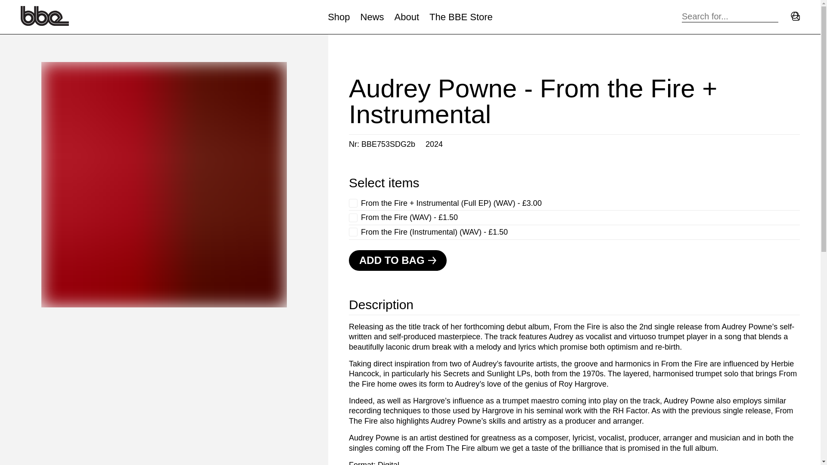  Describe the element at coordinates (407, 17) in the screenshot. I see `About` at that location.